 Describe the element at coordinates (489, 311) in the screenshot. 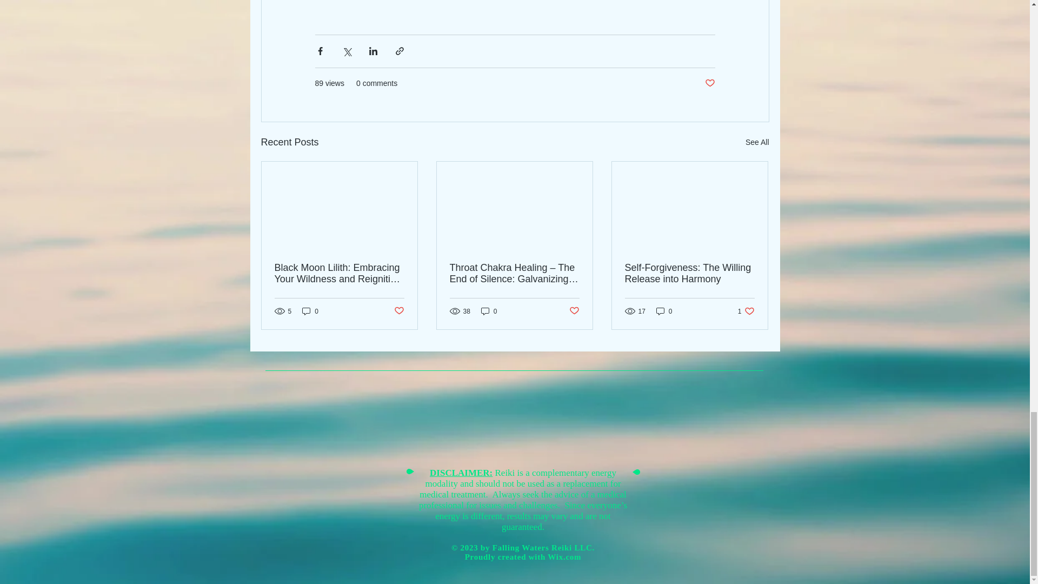

I see `Post not marked as liked` at that location.